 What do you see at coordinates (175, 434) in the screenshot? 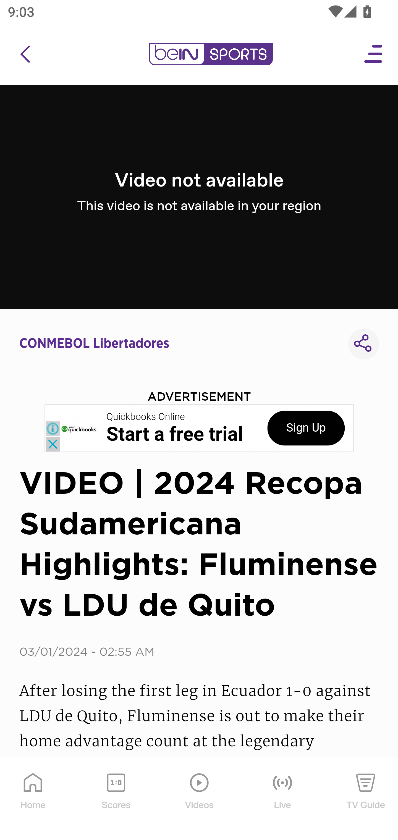
I see `Start a free trial` at bounding box center [175, 434].